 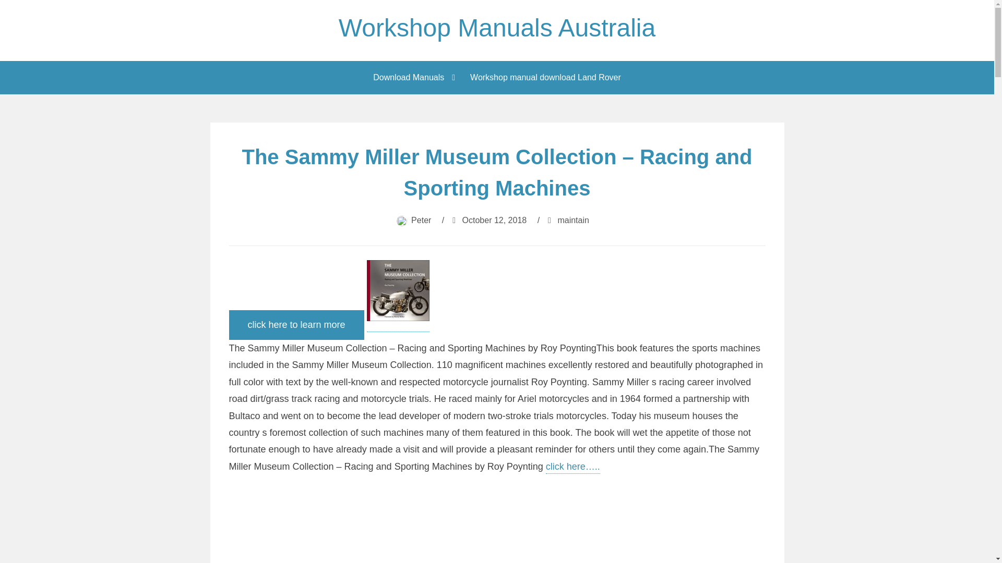 I want to click on maintain, so click(x=573, y=220).